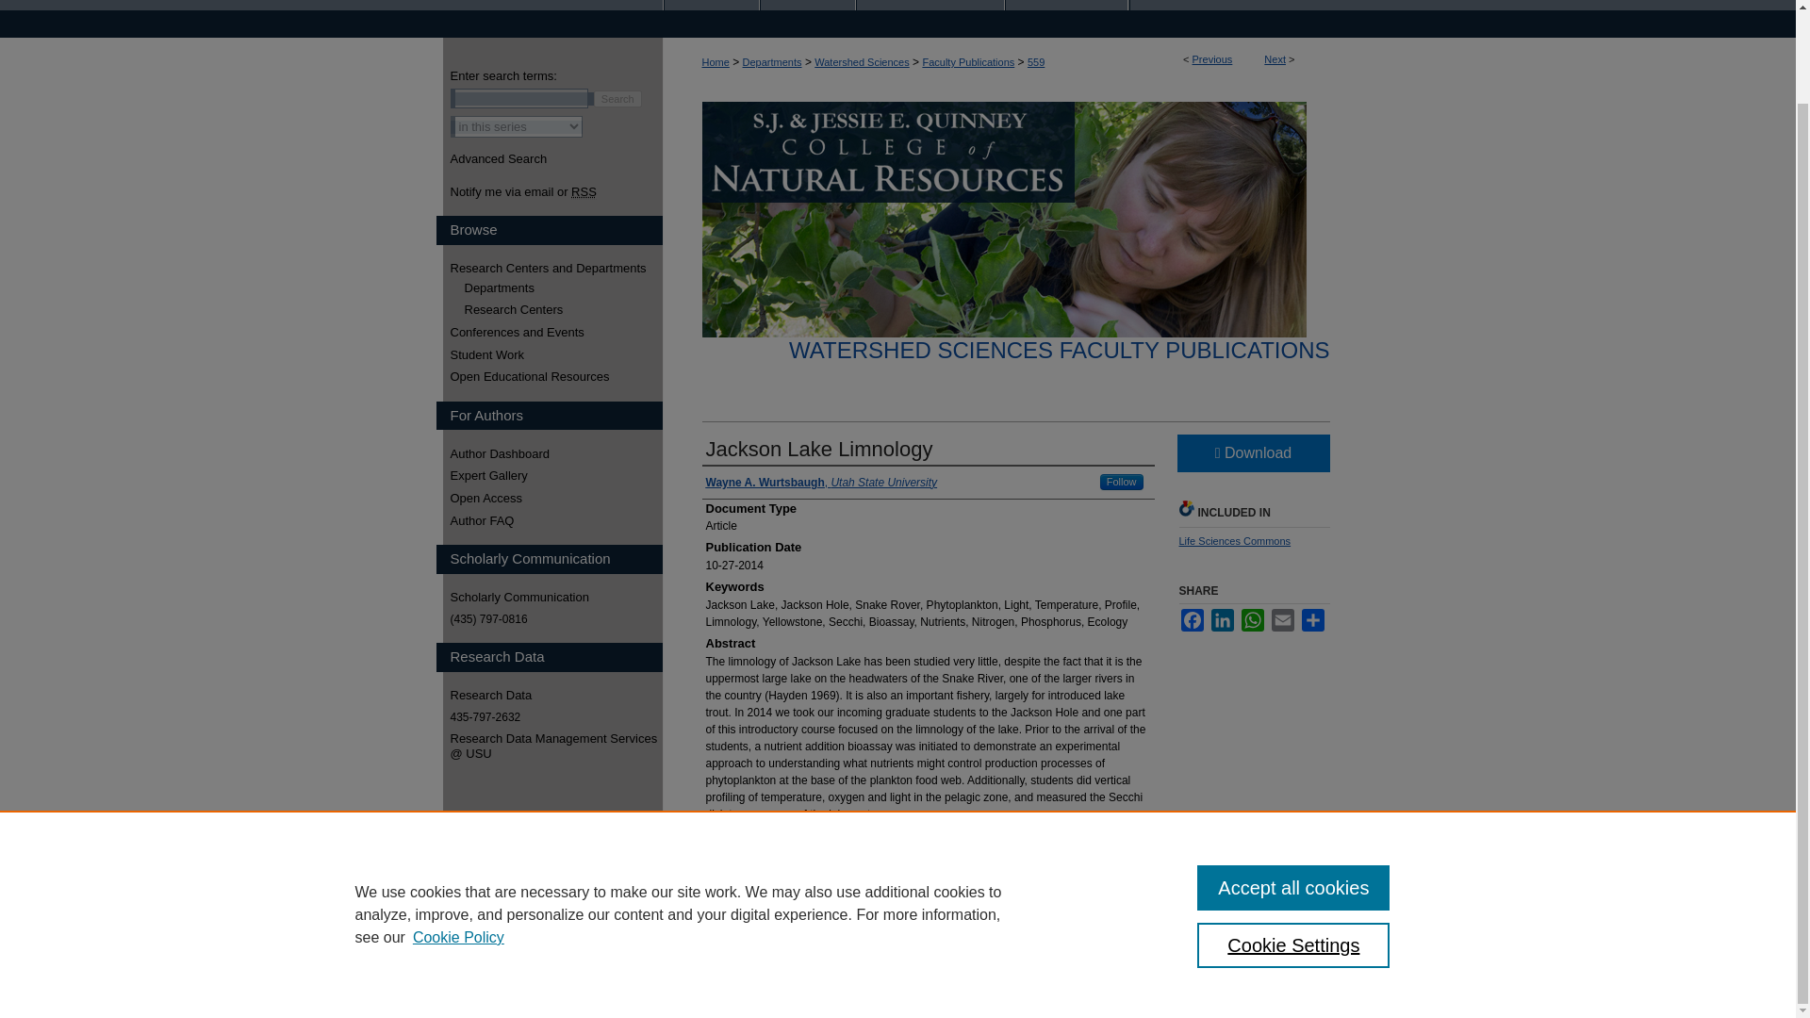 The image size is (1810, 1018). I want to click on Watershed Sciences, so click(862, 62).